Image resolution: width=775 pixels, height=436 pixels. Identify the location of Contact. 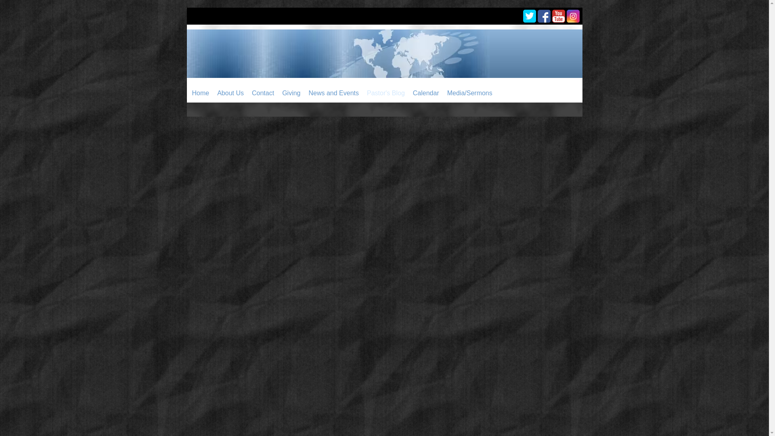
(263, 93).